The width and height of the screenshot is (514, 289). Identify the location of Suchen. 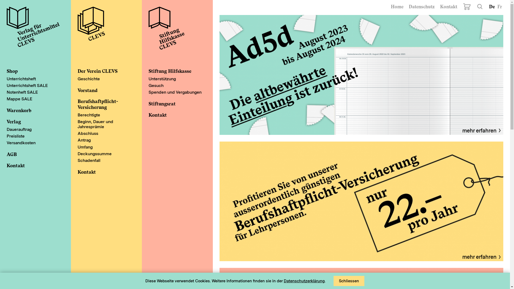
(480, 6).